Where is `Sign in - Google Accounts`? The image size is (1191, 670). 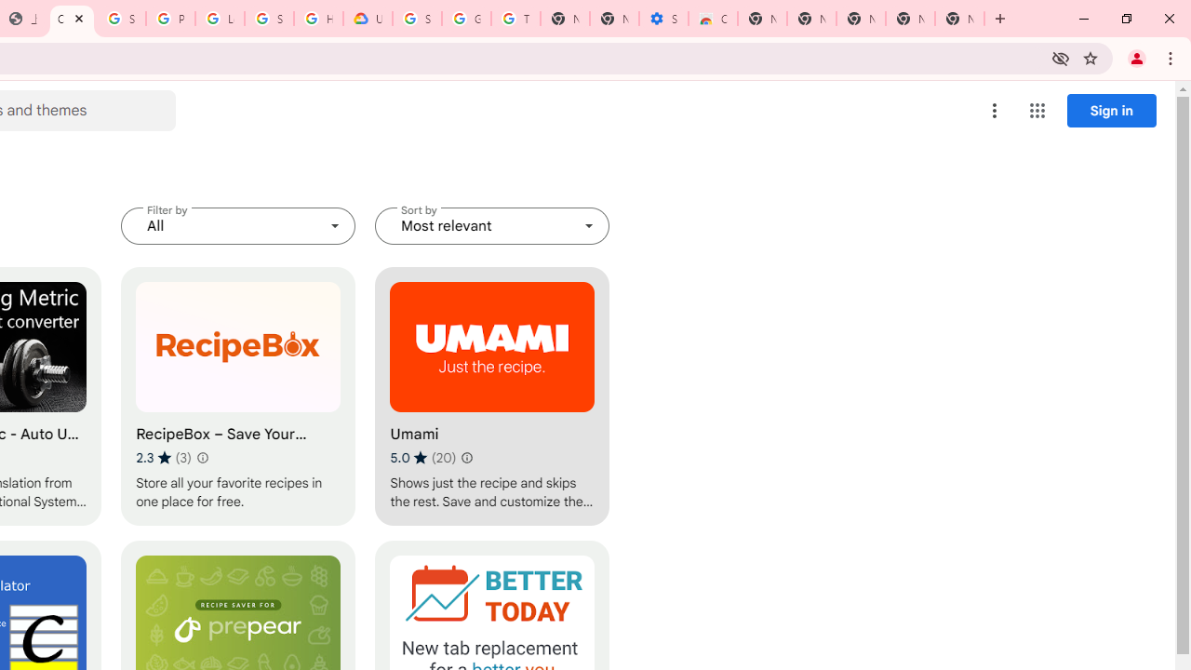 Sign in - Google Accounts is located at coordinates (417, 19).